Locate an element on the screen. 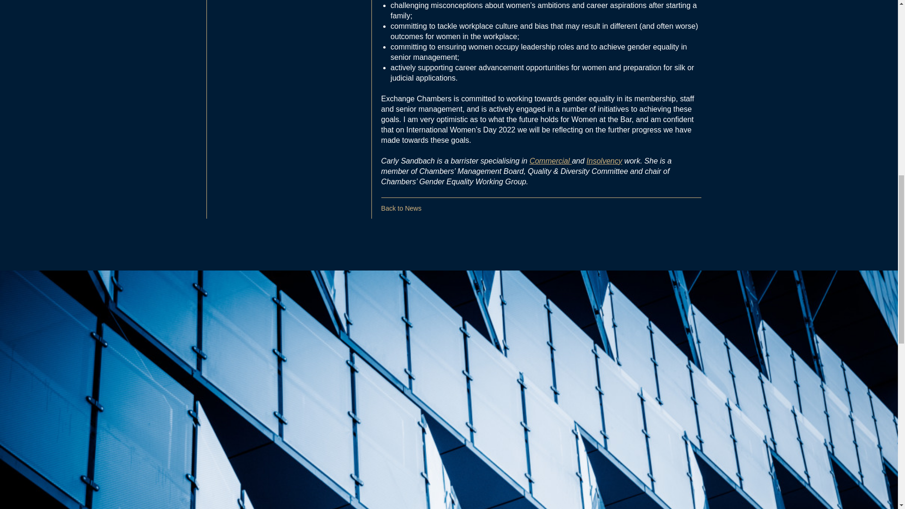 The height and width of the screenshot is (509, 905). Back to News is located at coordinates (401, 208).